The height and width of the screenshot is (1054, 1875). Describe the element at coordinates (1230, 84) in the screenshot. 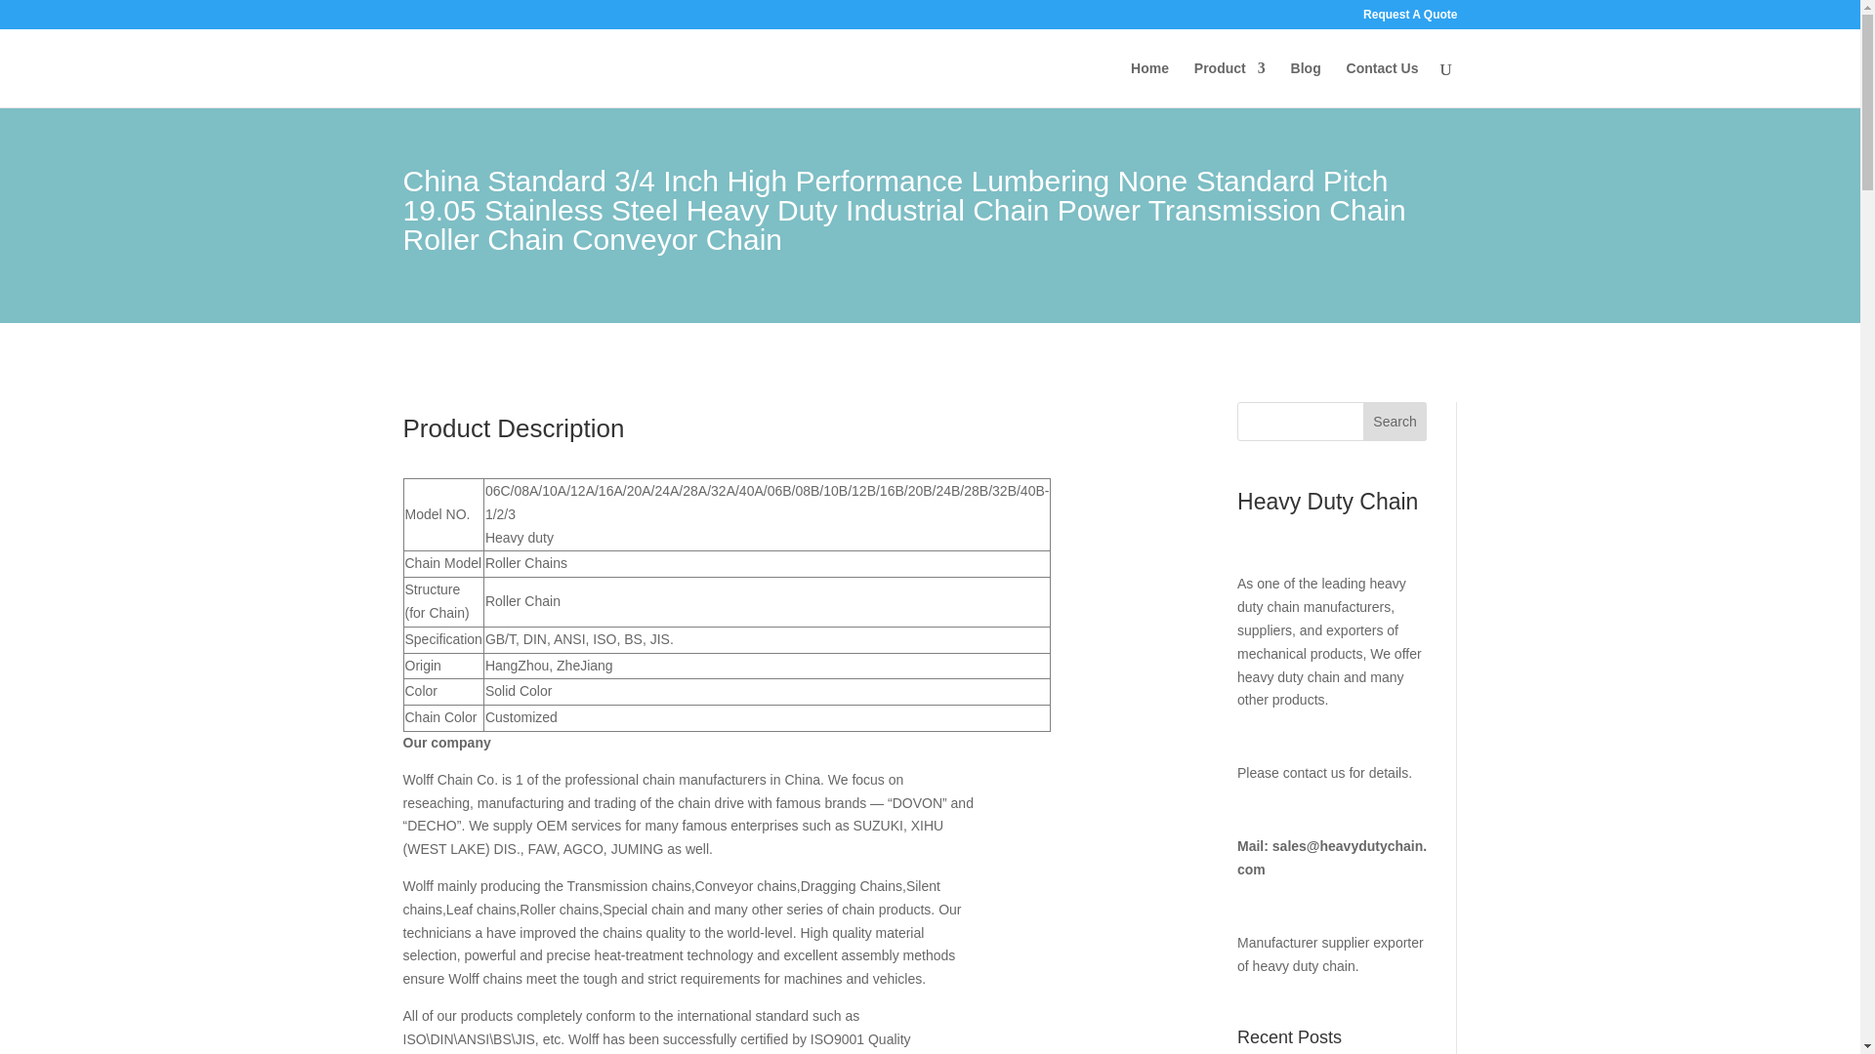

I see `Product` at that location.